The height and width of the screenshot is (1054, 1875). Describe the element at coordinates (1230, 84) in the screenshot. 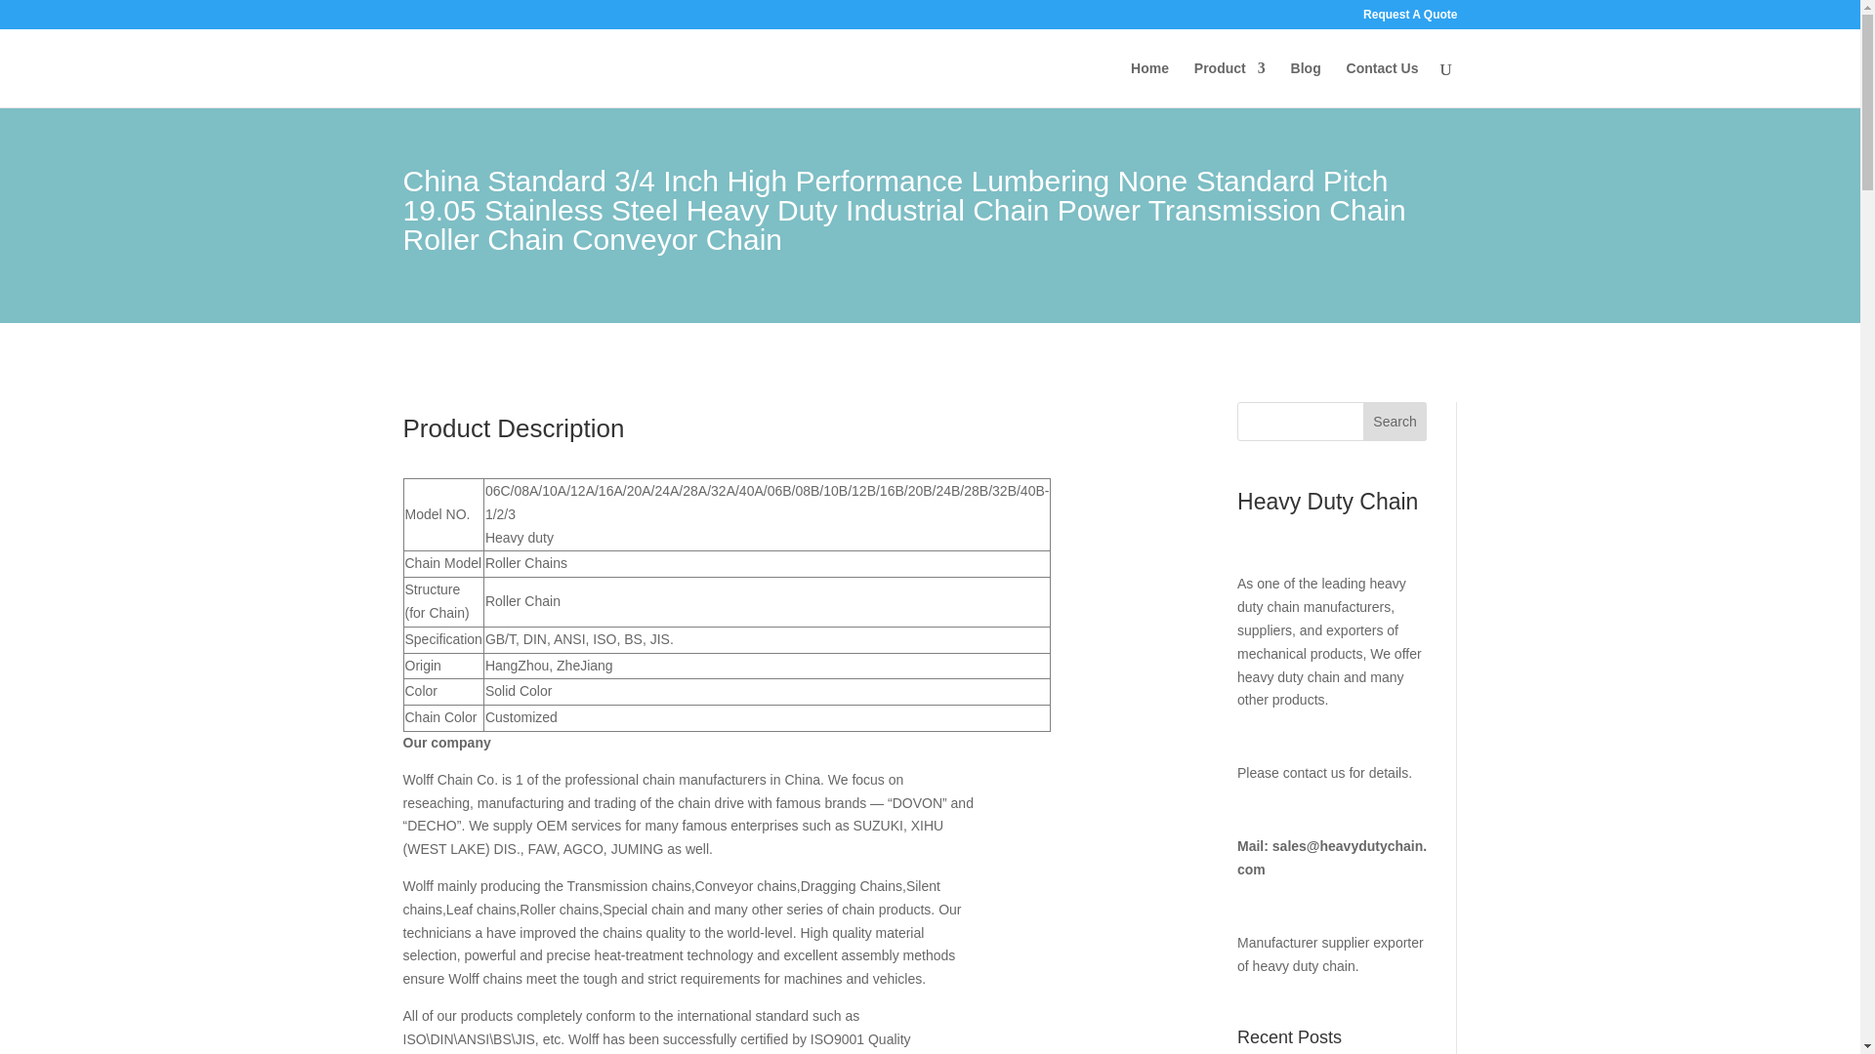

I see `Product` at that location.